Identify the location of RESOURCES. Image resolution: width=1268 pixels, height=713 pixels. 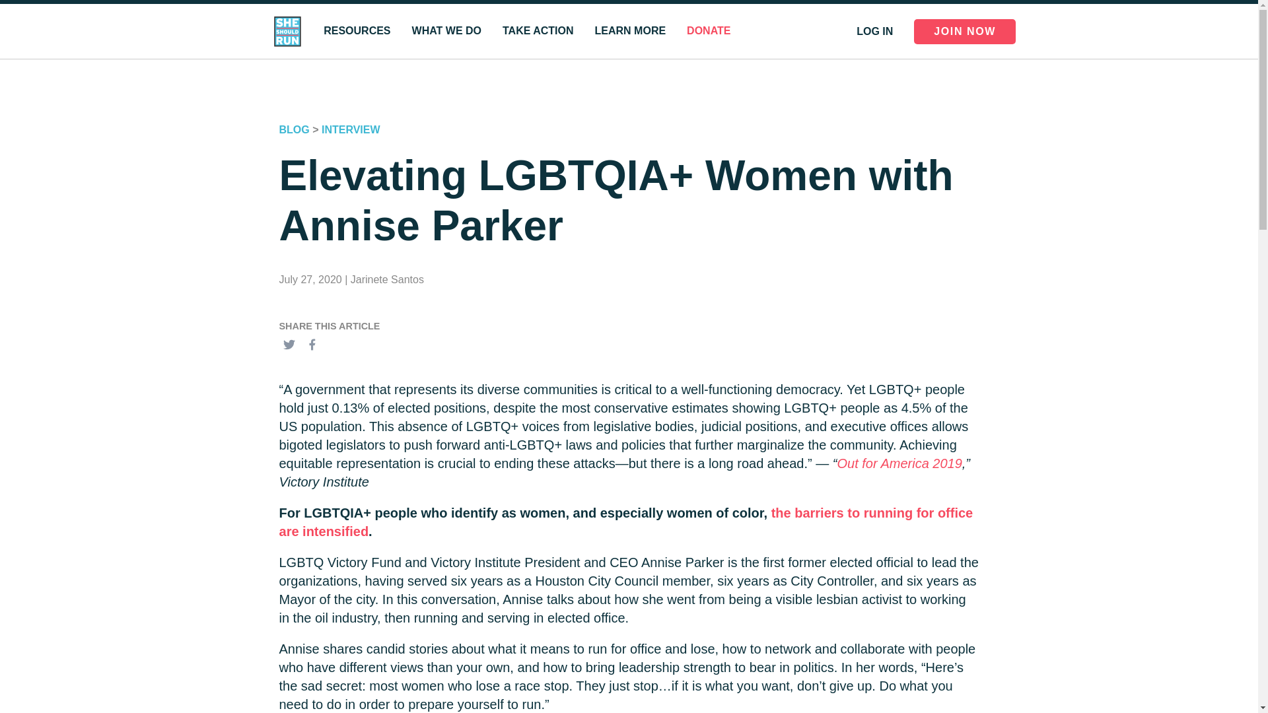
(357, 31).